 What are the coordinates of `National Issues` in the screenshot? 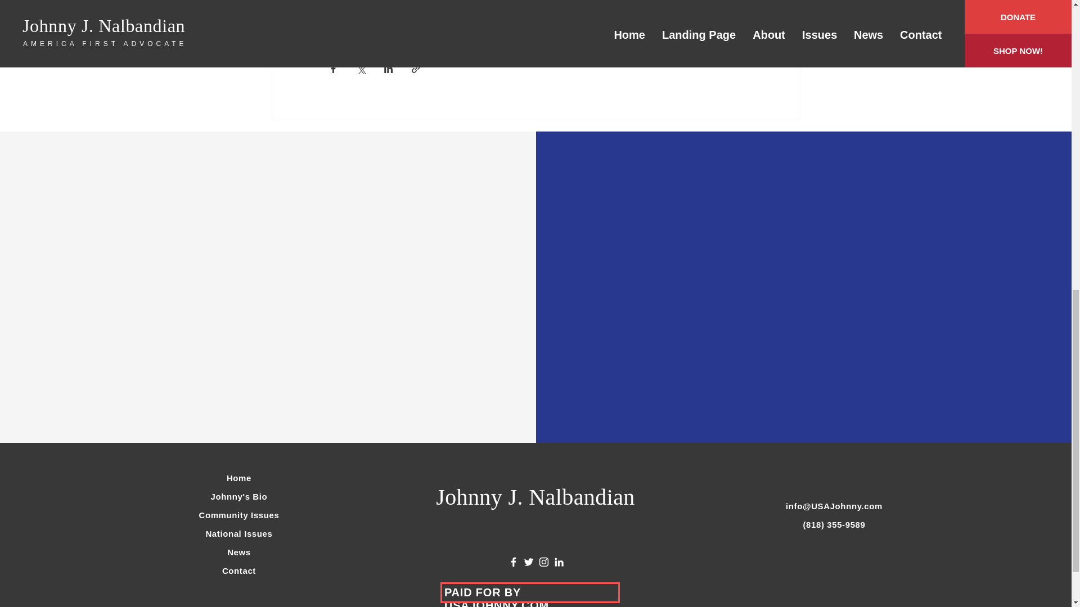 It's located at (238, 533).